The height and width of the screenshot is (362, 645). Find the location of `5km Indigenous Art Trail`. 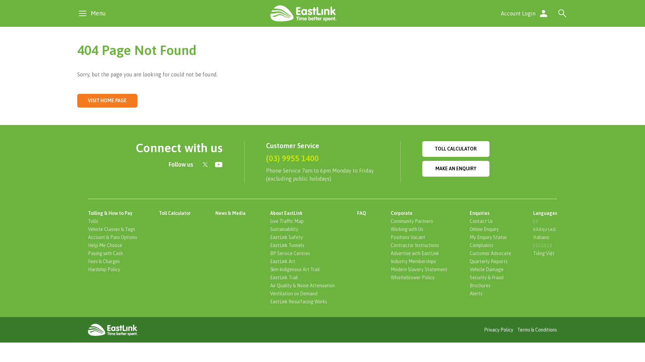

5km Indigenous Art Trail is located at coordinates (298, 269).